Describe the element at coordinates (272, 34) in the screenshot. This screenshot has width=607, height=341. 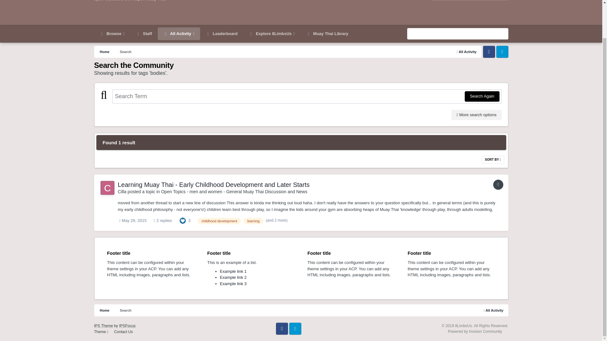
I see `Explore 8LimbsUs` at that location.